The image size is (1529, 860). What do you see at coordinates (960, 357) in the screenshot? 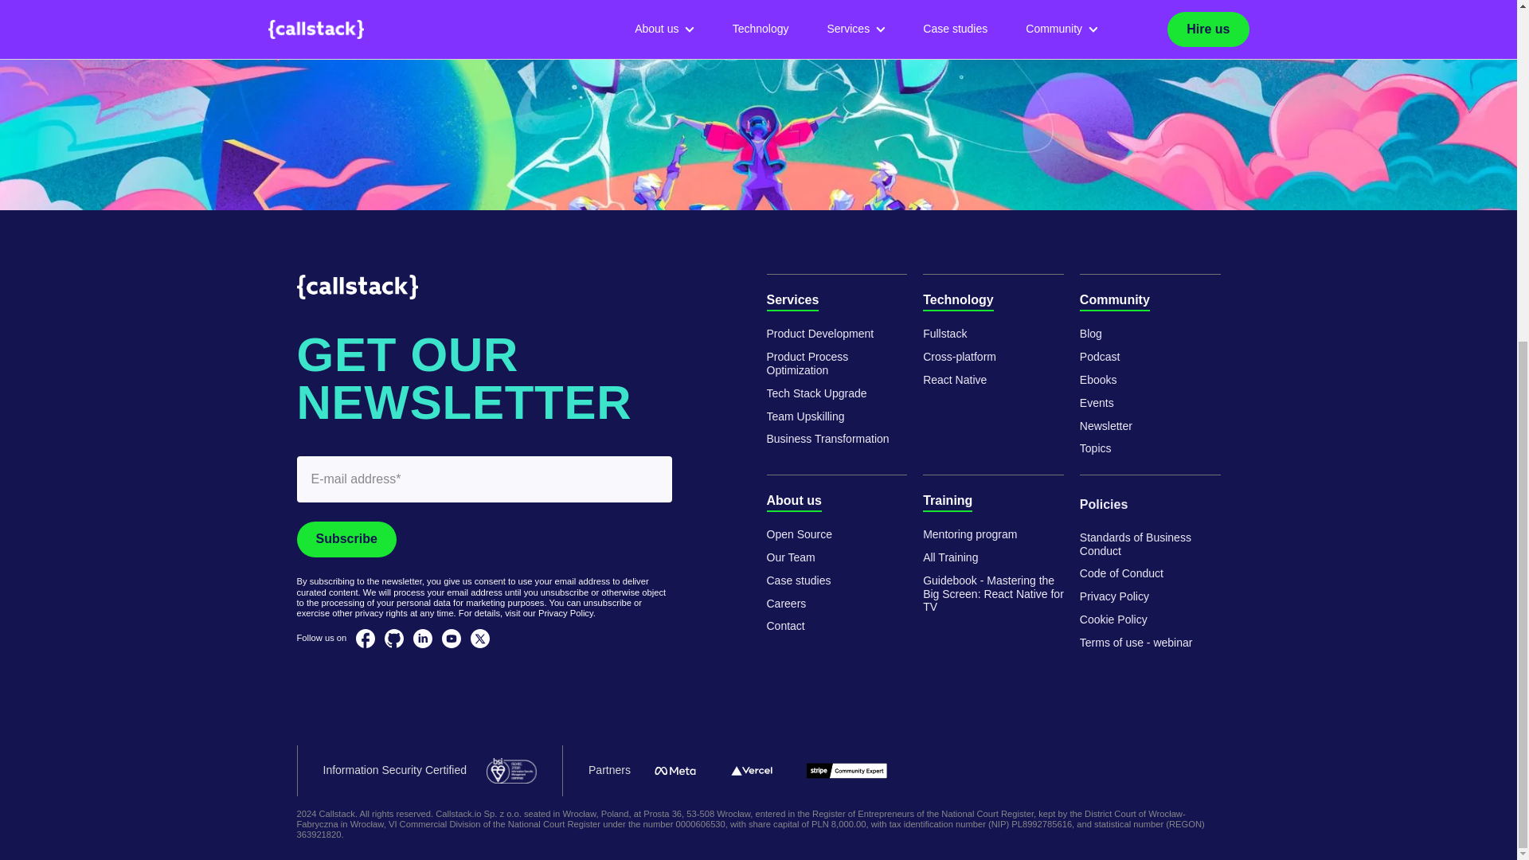
I see `React native for Desktop` at bounding box center [960, 357].